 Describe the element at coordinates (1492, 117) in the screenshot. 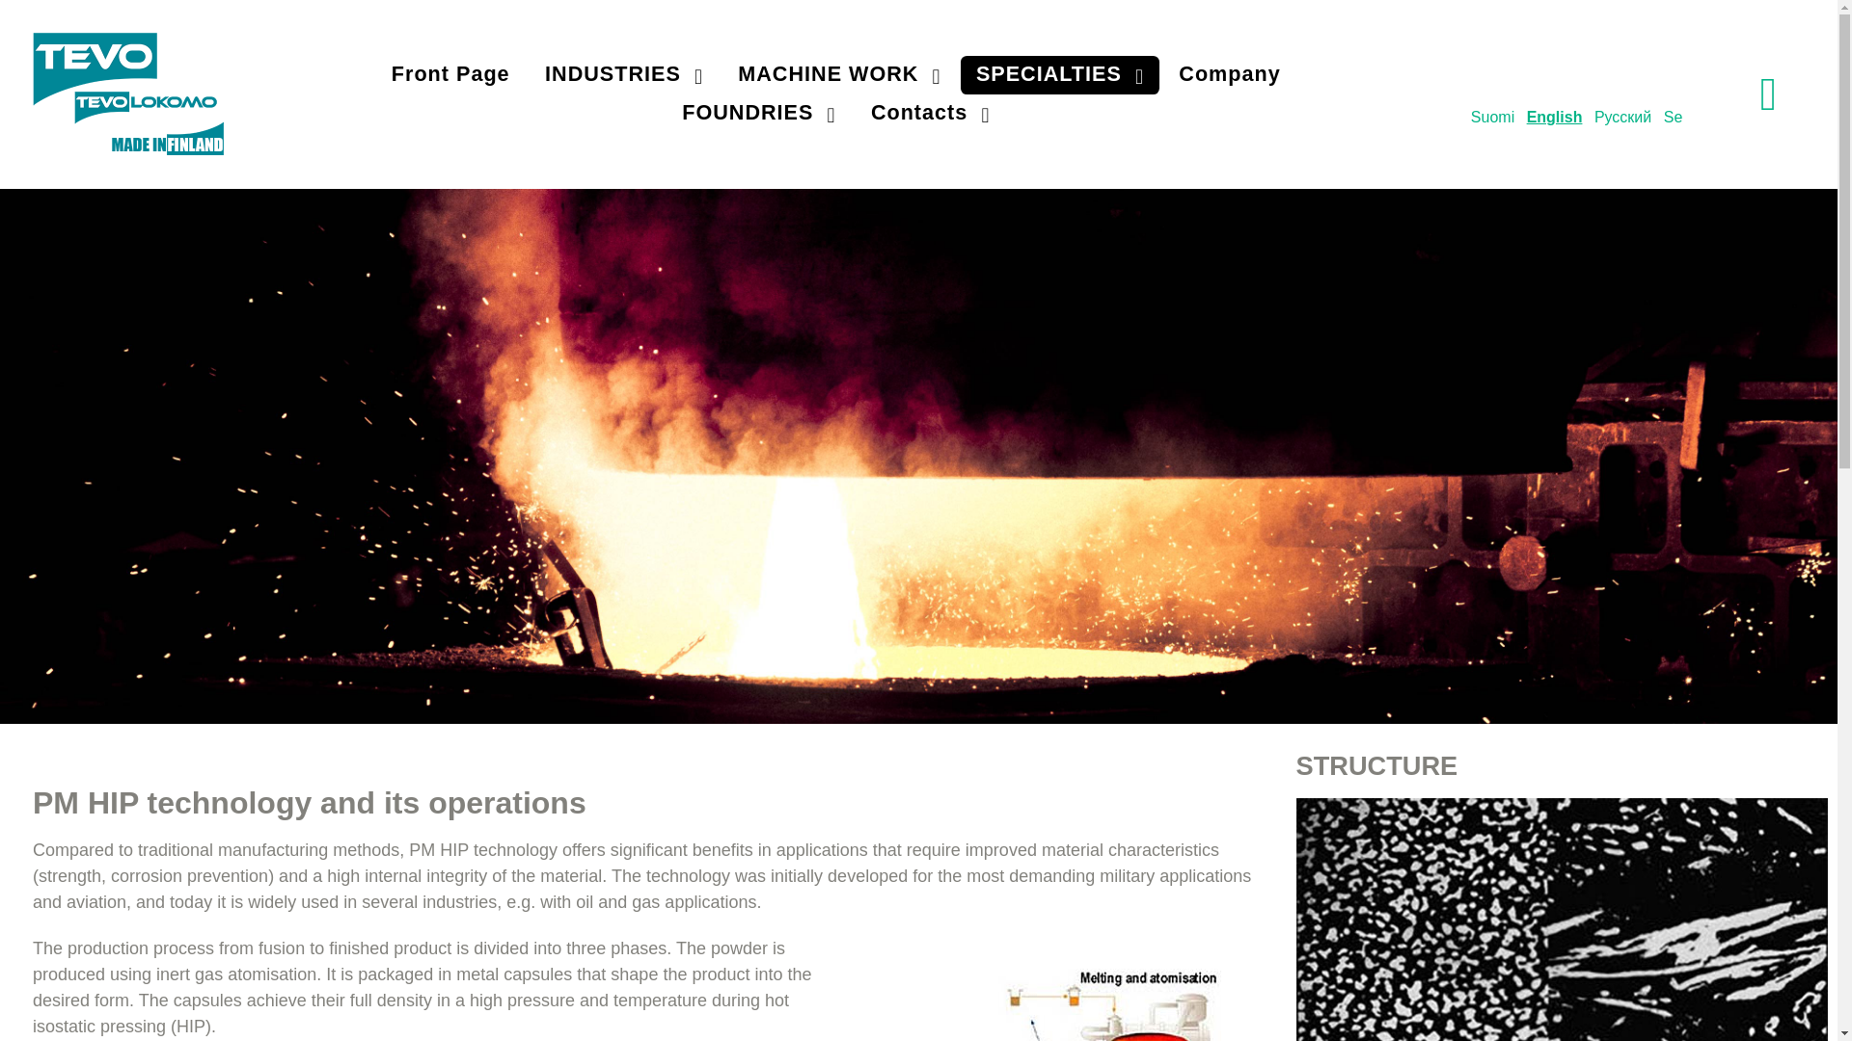

I see `Suomi` at that location.